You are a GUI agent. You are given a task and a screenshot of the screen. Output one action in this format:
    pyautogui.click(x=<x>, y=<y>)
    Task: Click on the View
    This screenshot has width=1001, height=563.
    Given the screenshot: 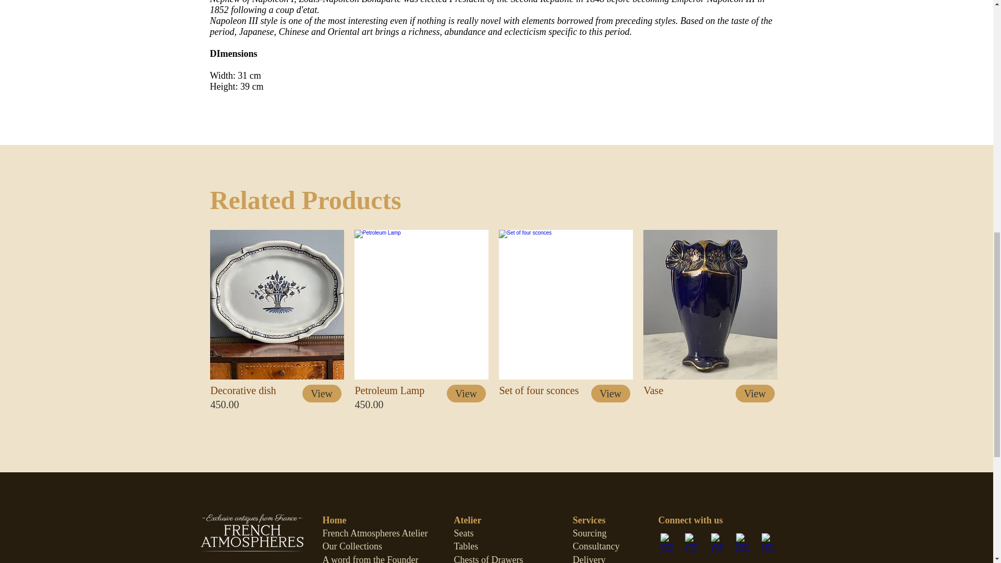 What is the action you would take?
    pyautogui.click(x=321, y=393)
    